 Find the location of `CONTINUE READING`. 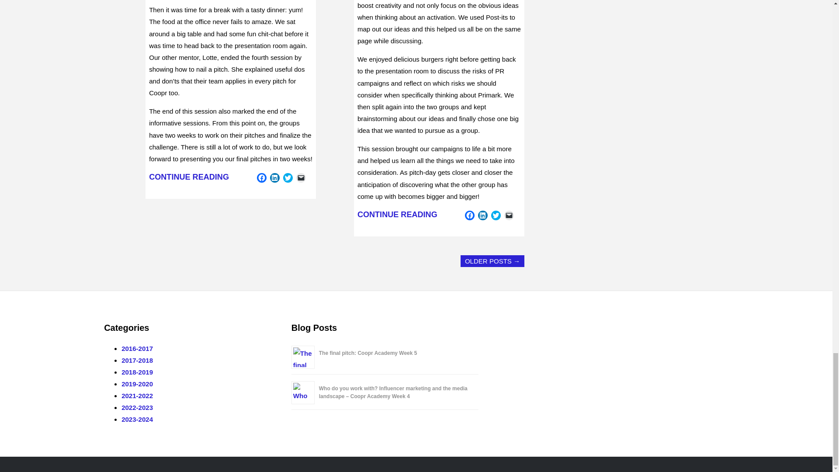

CONTINUE READING is located at coordinates (397, 214).